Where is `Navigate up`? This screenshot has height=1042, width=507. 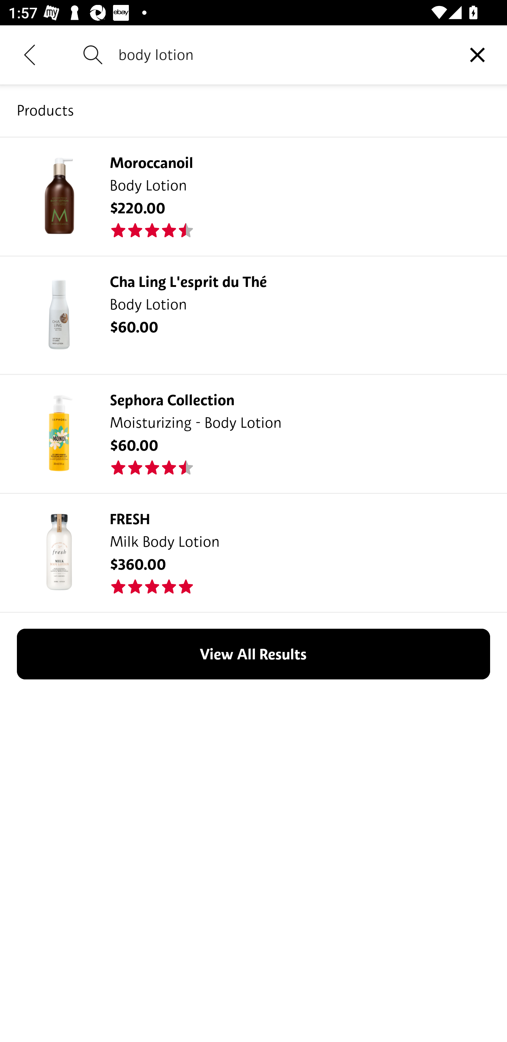
Navigate up is located at coordinates (30, 55).